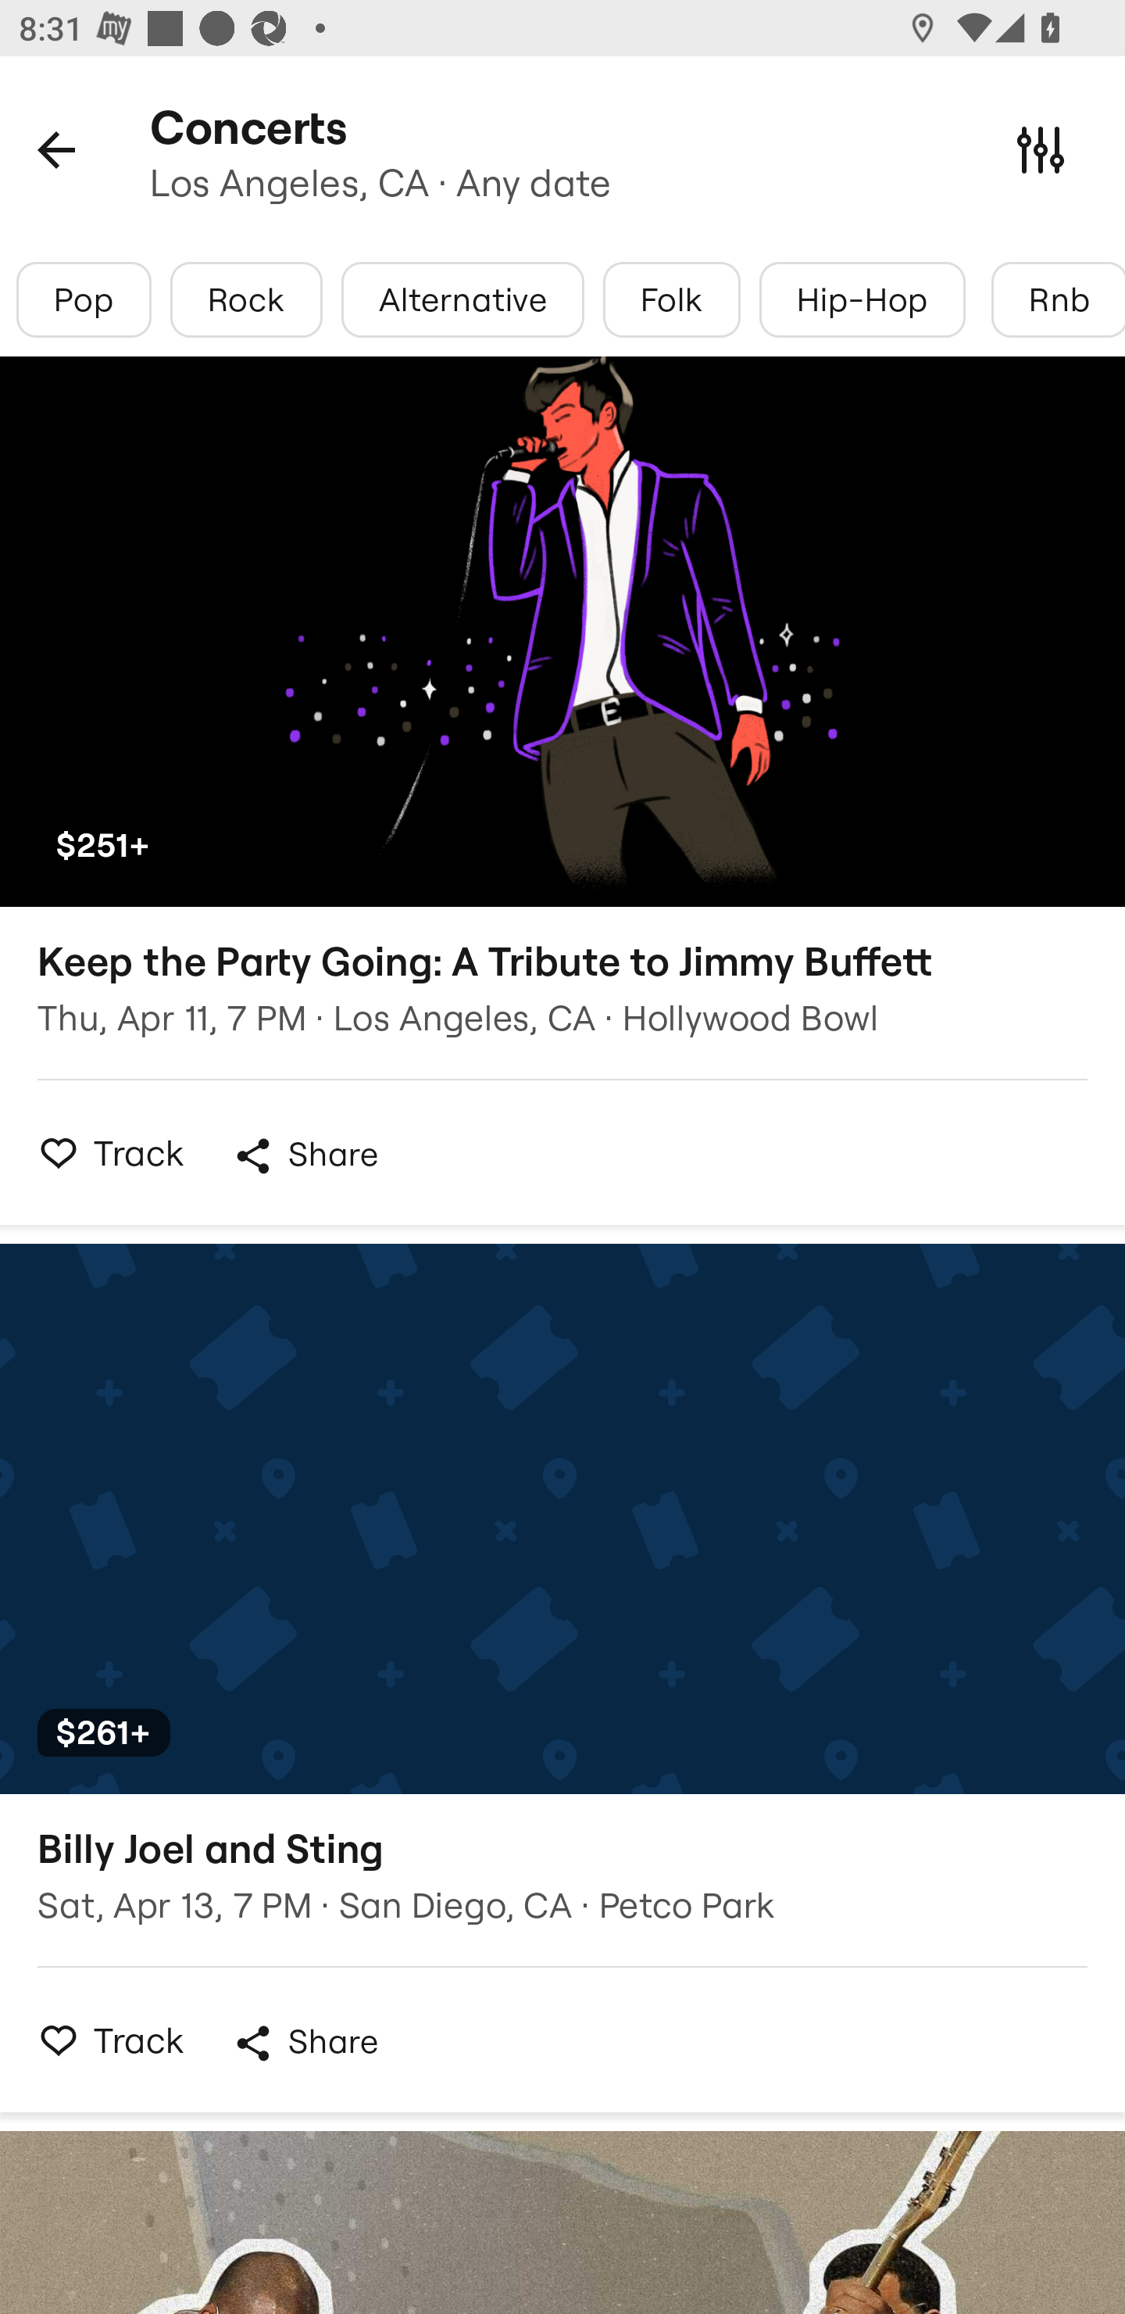  Describe the element at coordinates (84, 299) in the screenshot. I see `Pop` at that location.